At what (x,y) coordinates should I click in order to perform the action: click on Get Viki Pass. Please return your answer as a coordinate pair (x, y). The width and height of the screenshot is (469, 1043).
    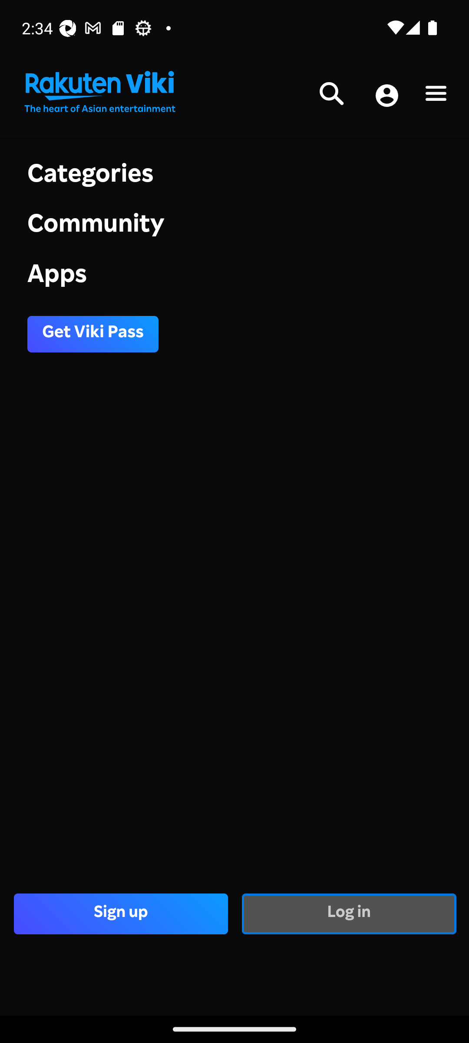
    Looking at the image, I should click on (93, 334).